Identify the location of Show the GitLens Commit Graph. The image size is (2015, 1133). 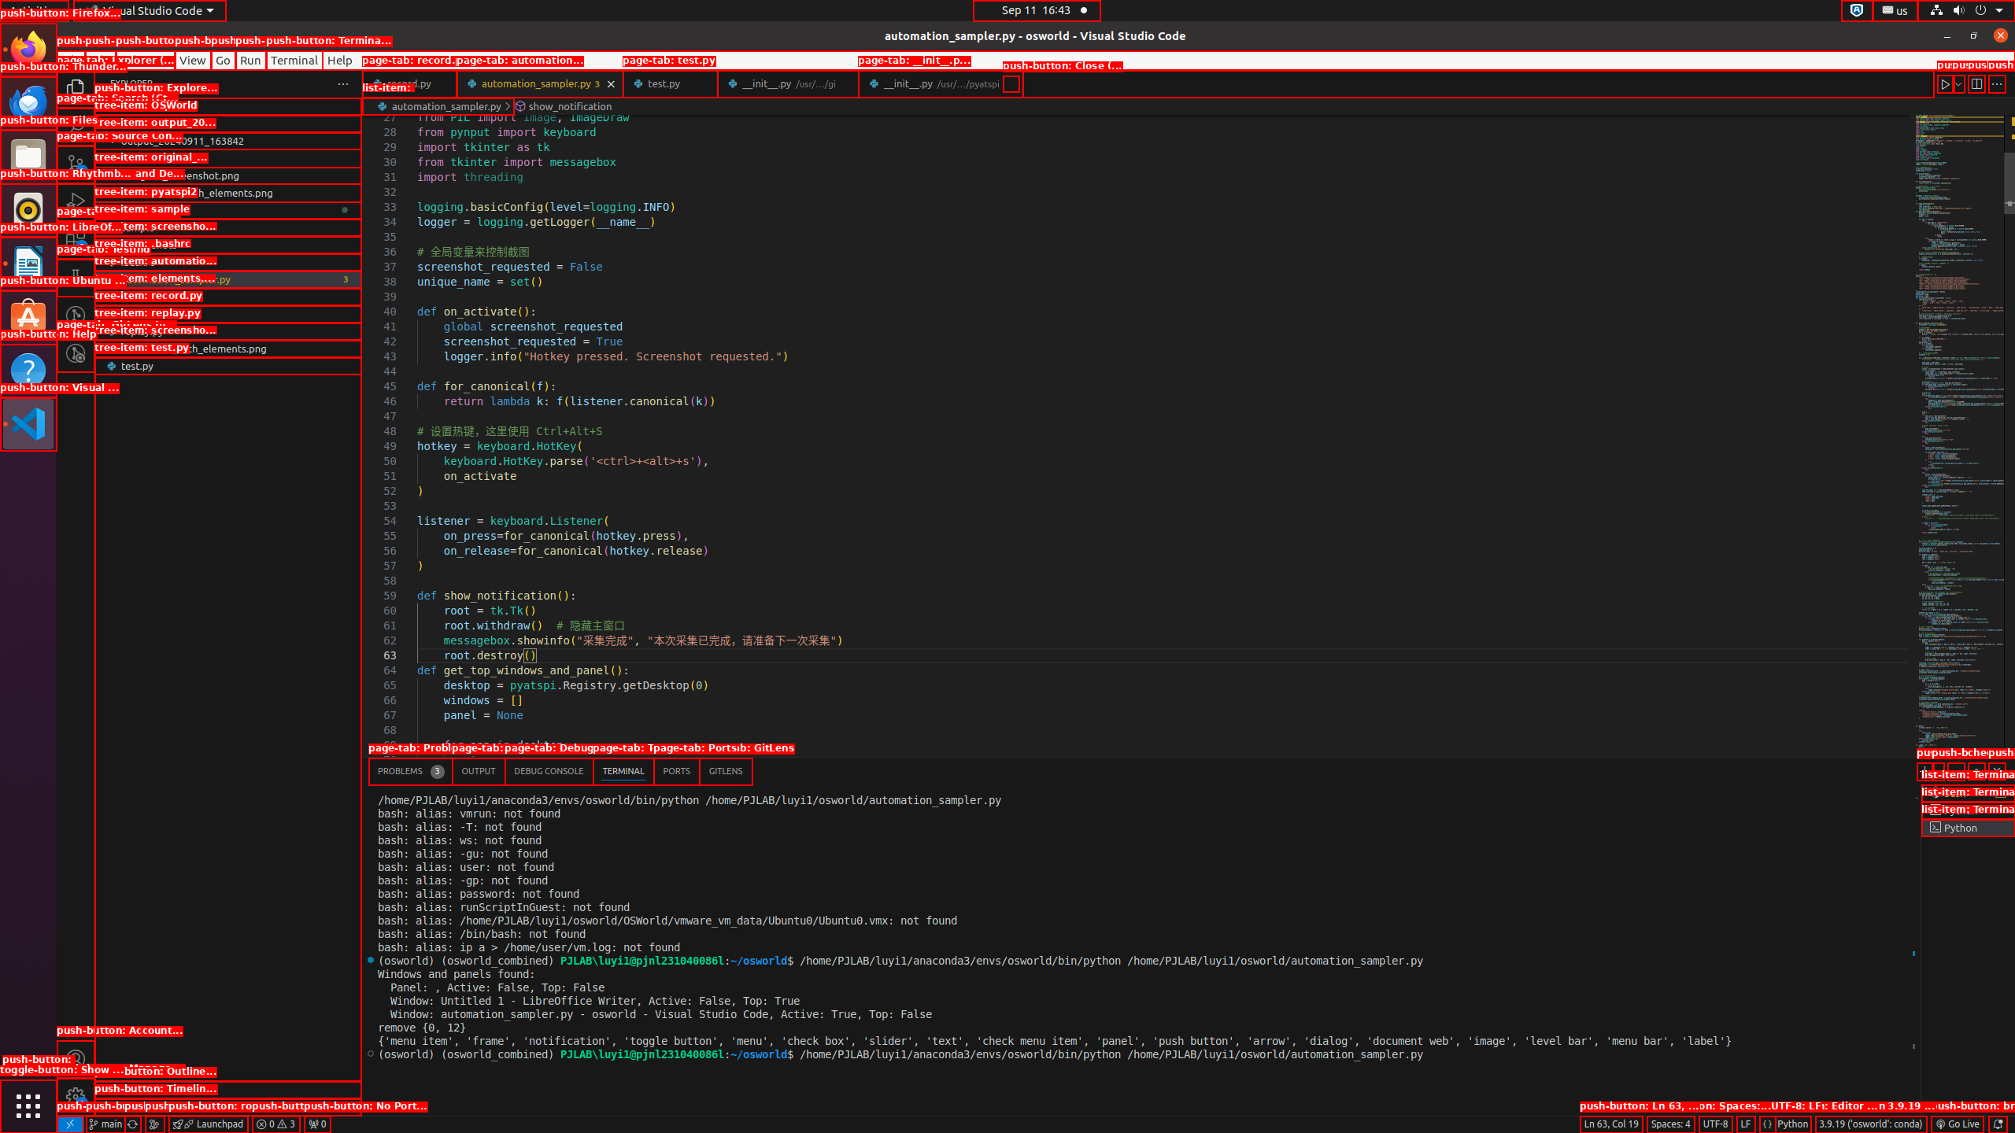
(154, 1124).